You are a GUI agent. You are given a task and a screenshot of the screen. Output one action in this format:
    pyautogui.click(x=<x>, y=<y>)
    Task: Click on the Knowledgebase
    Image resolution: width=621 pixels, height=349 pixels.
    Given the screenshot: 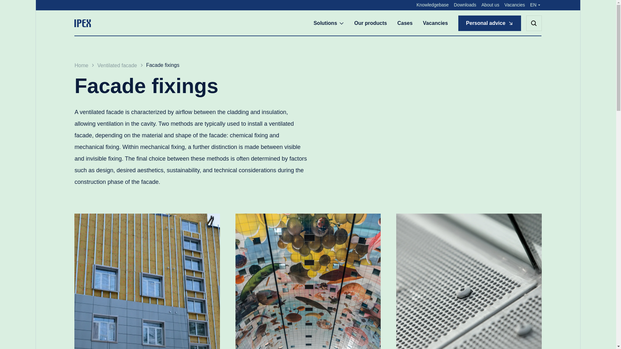 What is the action you would take?
    pyautogui.click(x=433, y=5)
    